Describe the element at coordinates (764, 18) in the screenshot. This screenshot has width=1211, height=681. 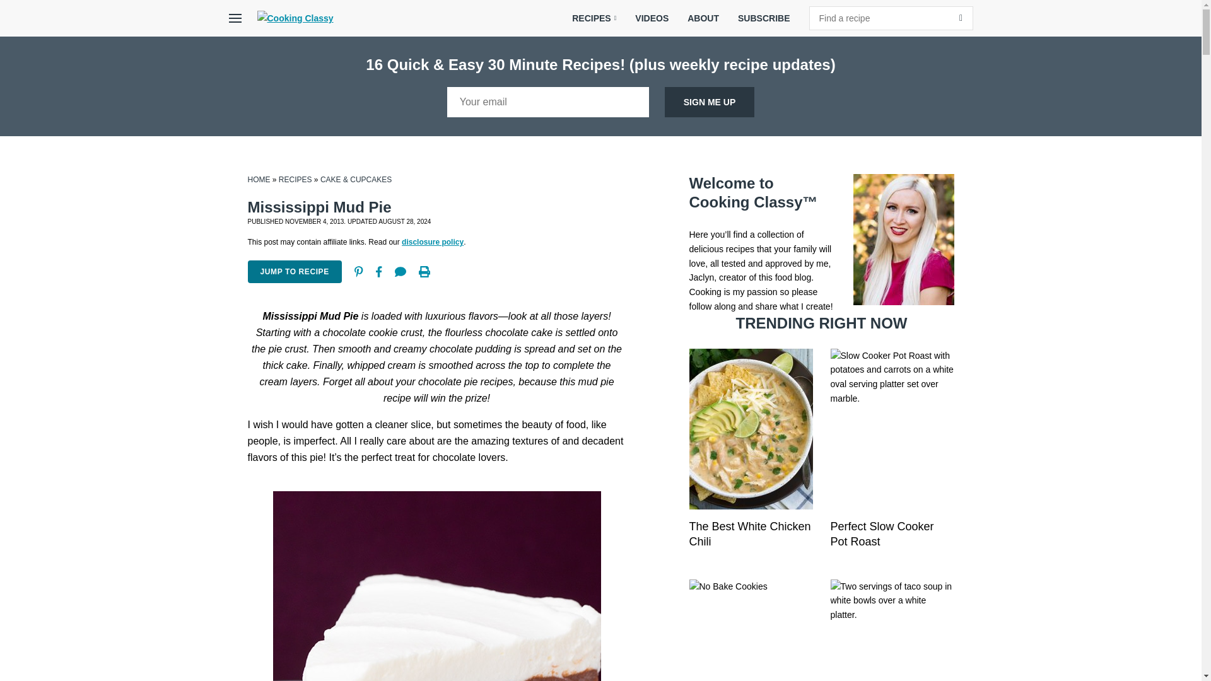
I see `SUBSCRIBE` at that location.